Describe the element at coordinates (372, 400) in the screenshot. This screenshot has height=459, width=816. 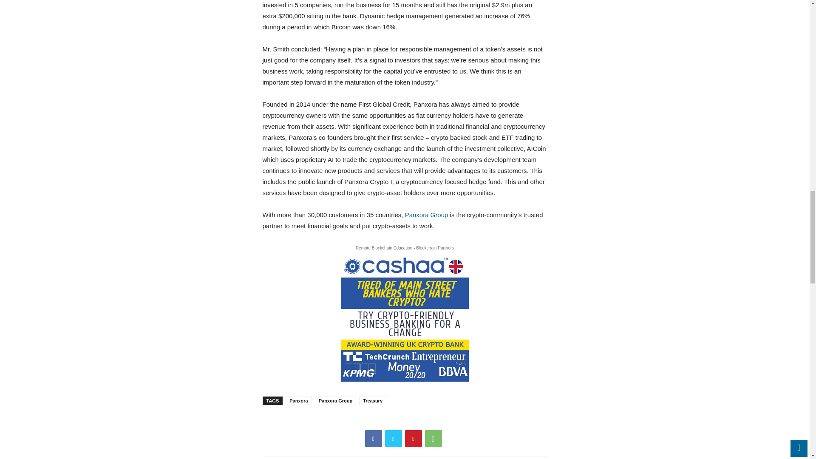
I see `Treasury` at that location.